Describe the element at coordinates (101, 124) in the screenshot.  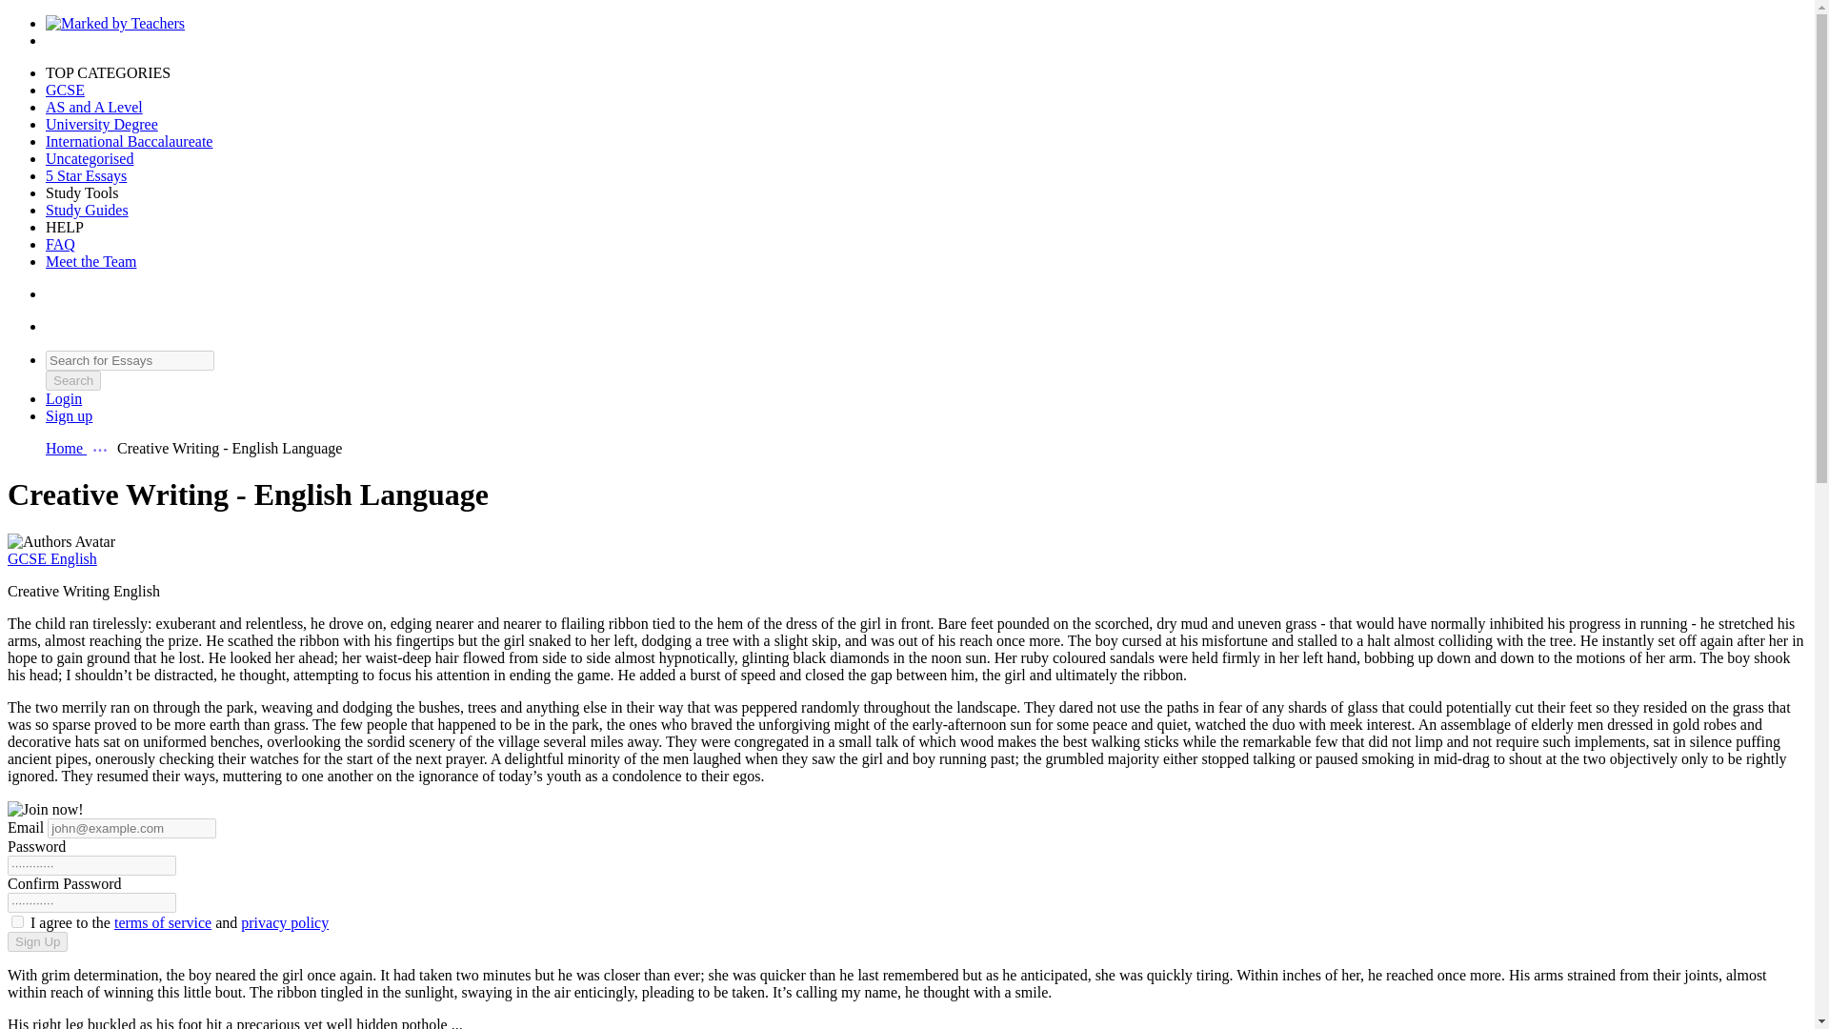
I see `University Degree` at that location.